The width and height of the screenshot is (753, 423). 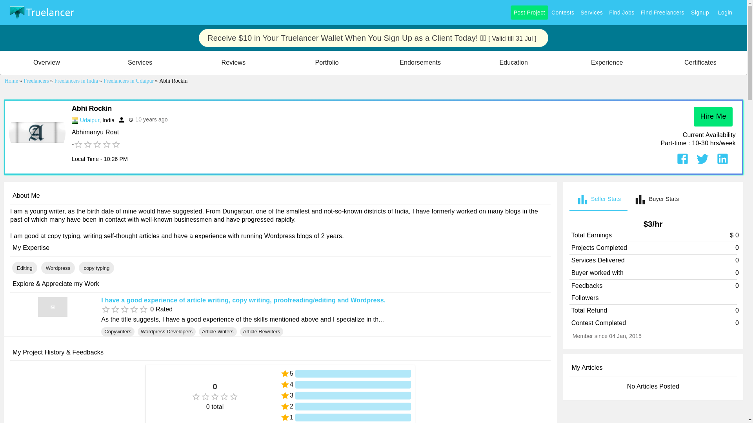 What do you see at coordinates (77, 81) in the screenshot?
I see `Home` at bounding box center [77, 81].